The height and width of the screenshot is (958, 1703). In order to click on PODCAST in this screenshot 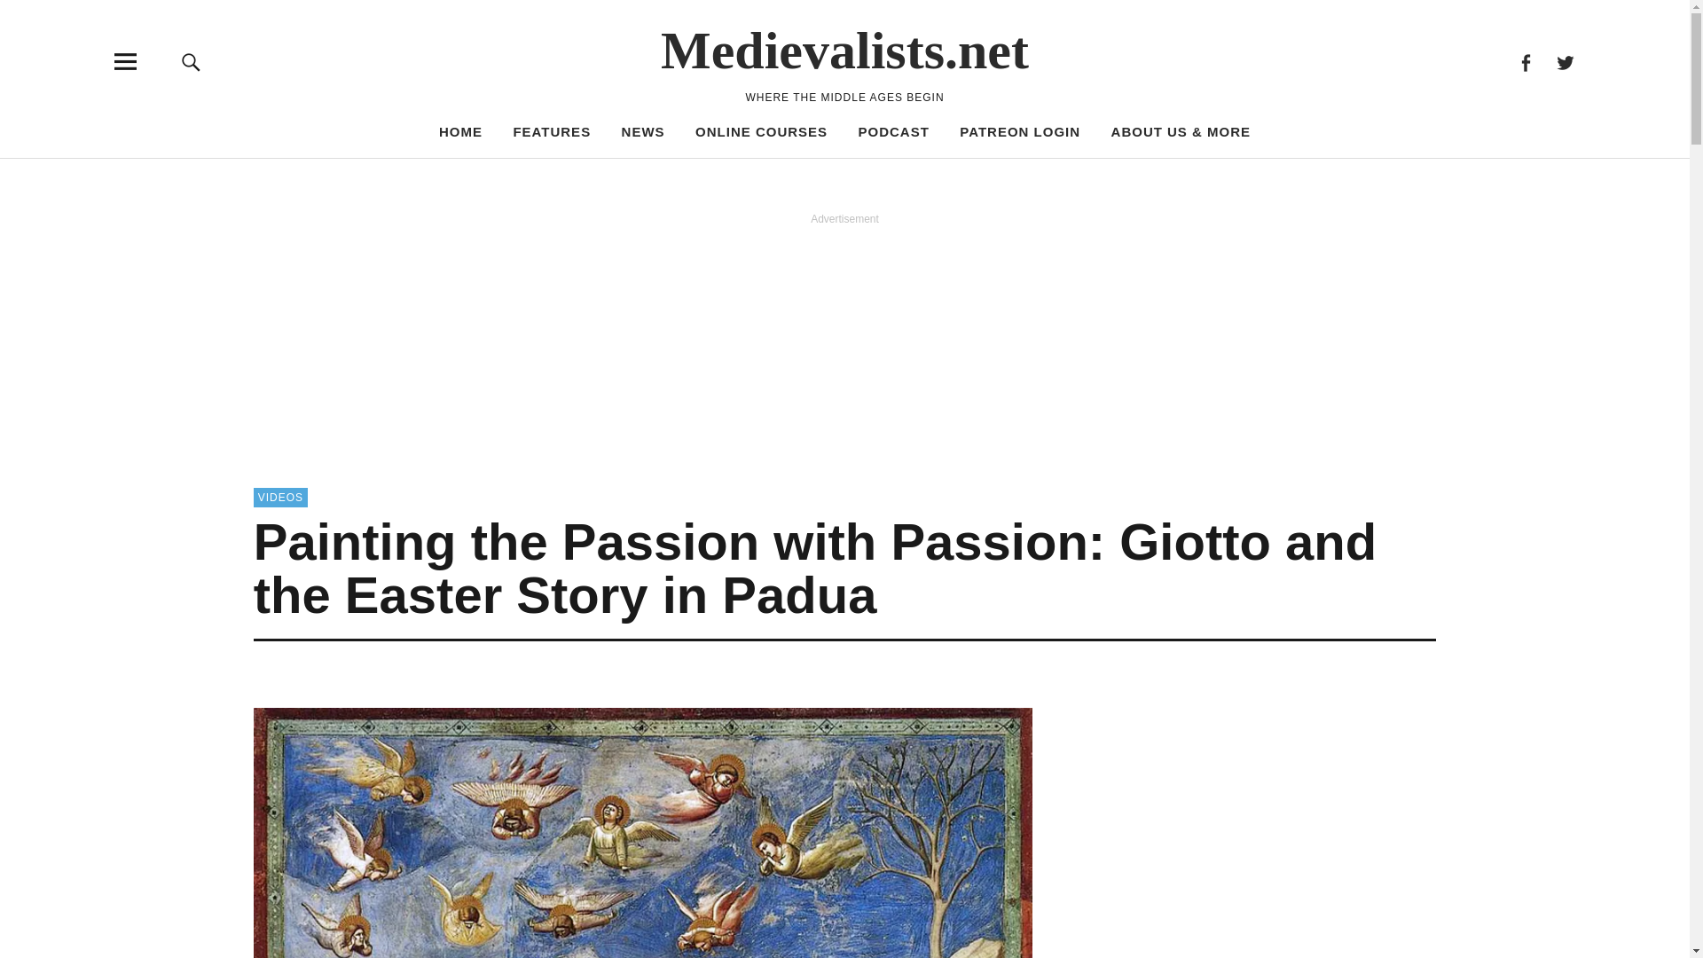, I will do `click(894, 131)`.